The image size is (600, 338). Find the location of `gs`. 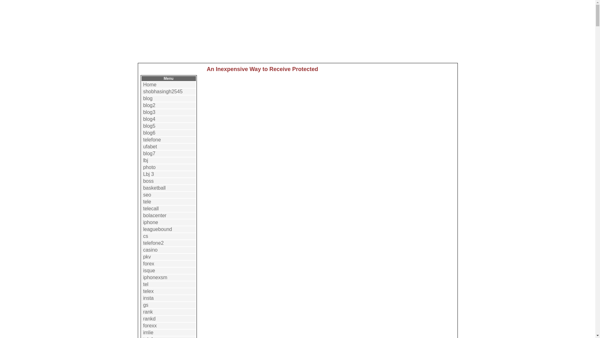

gs is located at coordinates (146, 305).